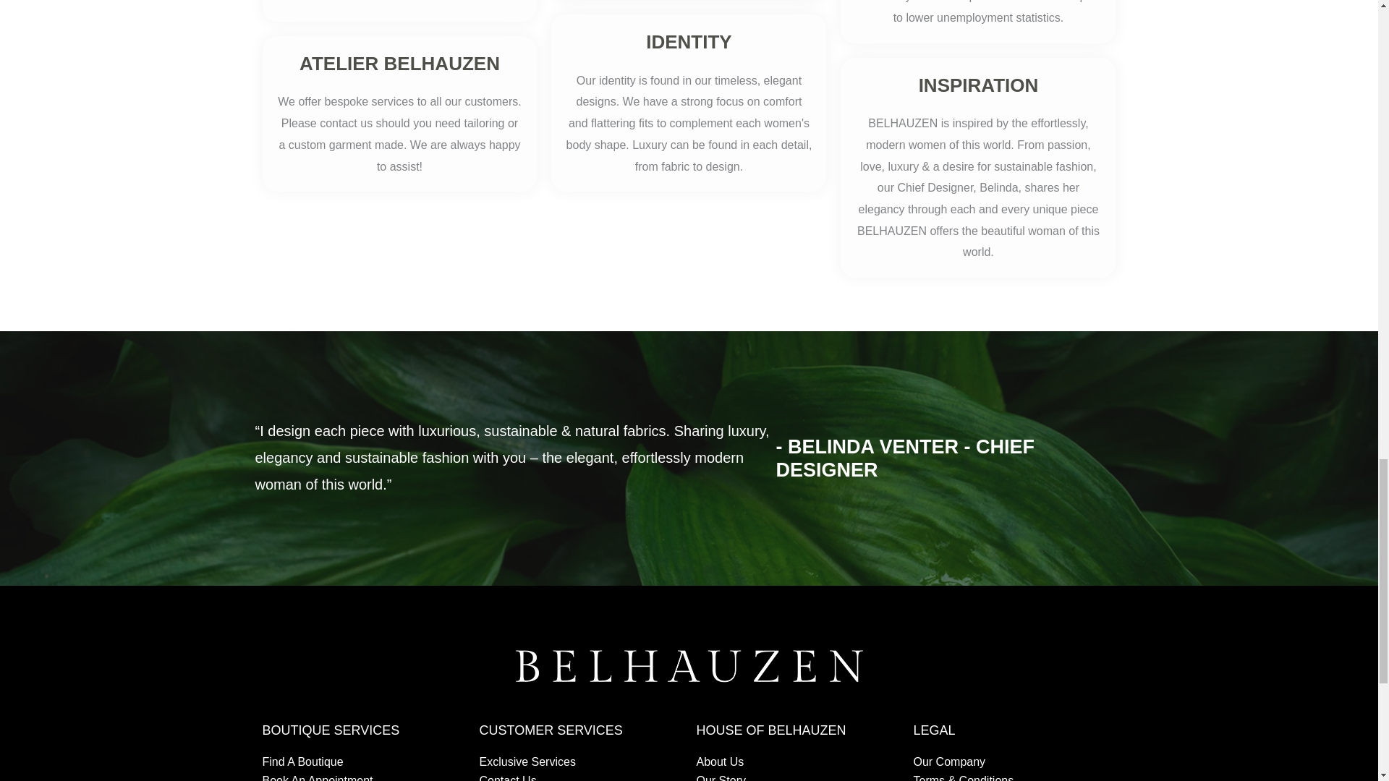 This screenshot has height=781, width=1389. I want to click on Book An Appointment, so click(363, 777).